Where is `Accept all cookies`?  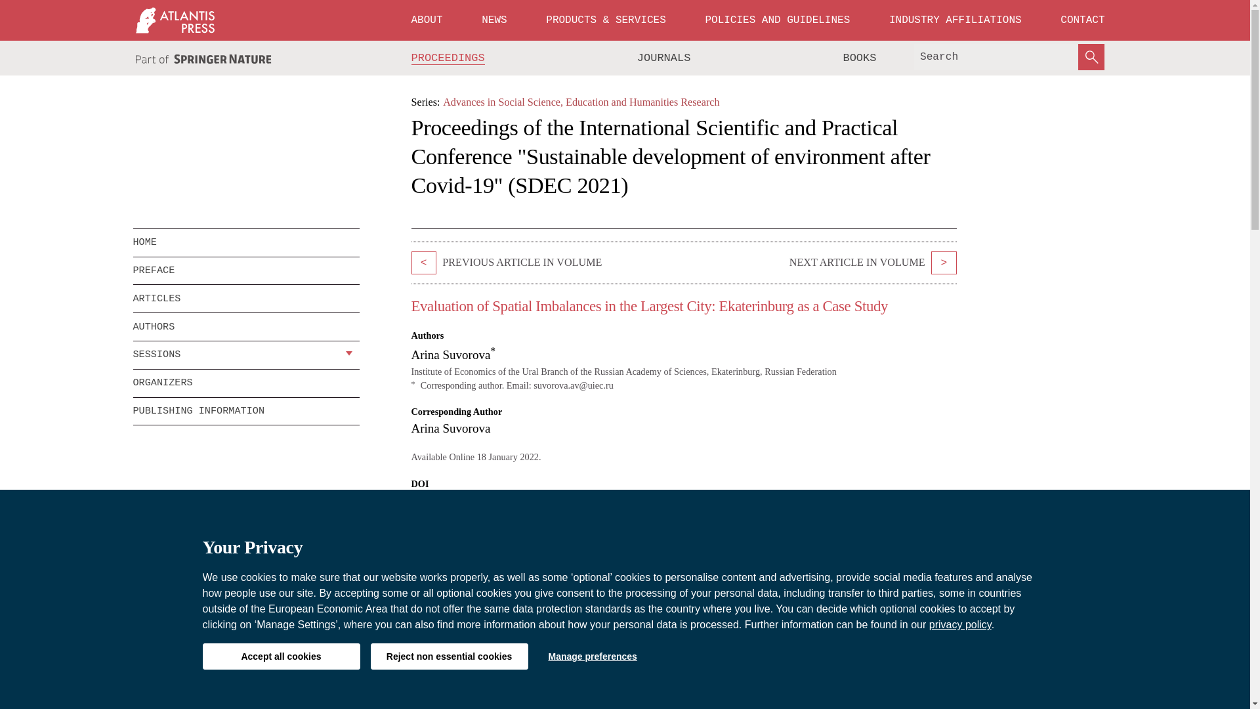 Accept all cookies is located at coordinates (280, 656).